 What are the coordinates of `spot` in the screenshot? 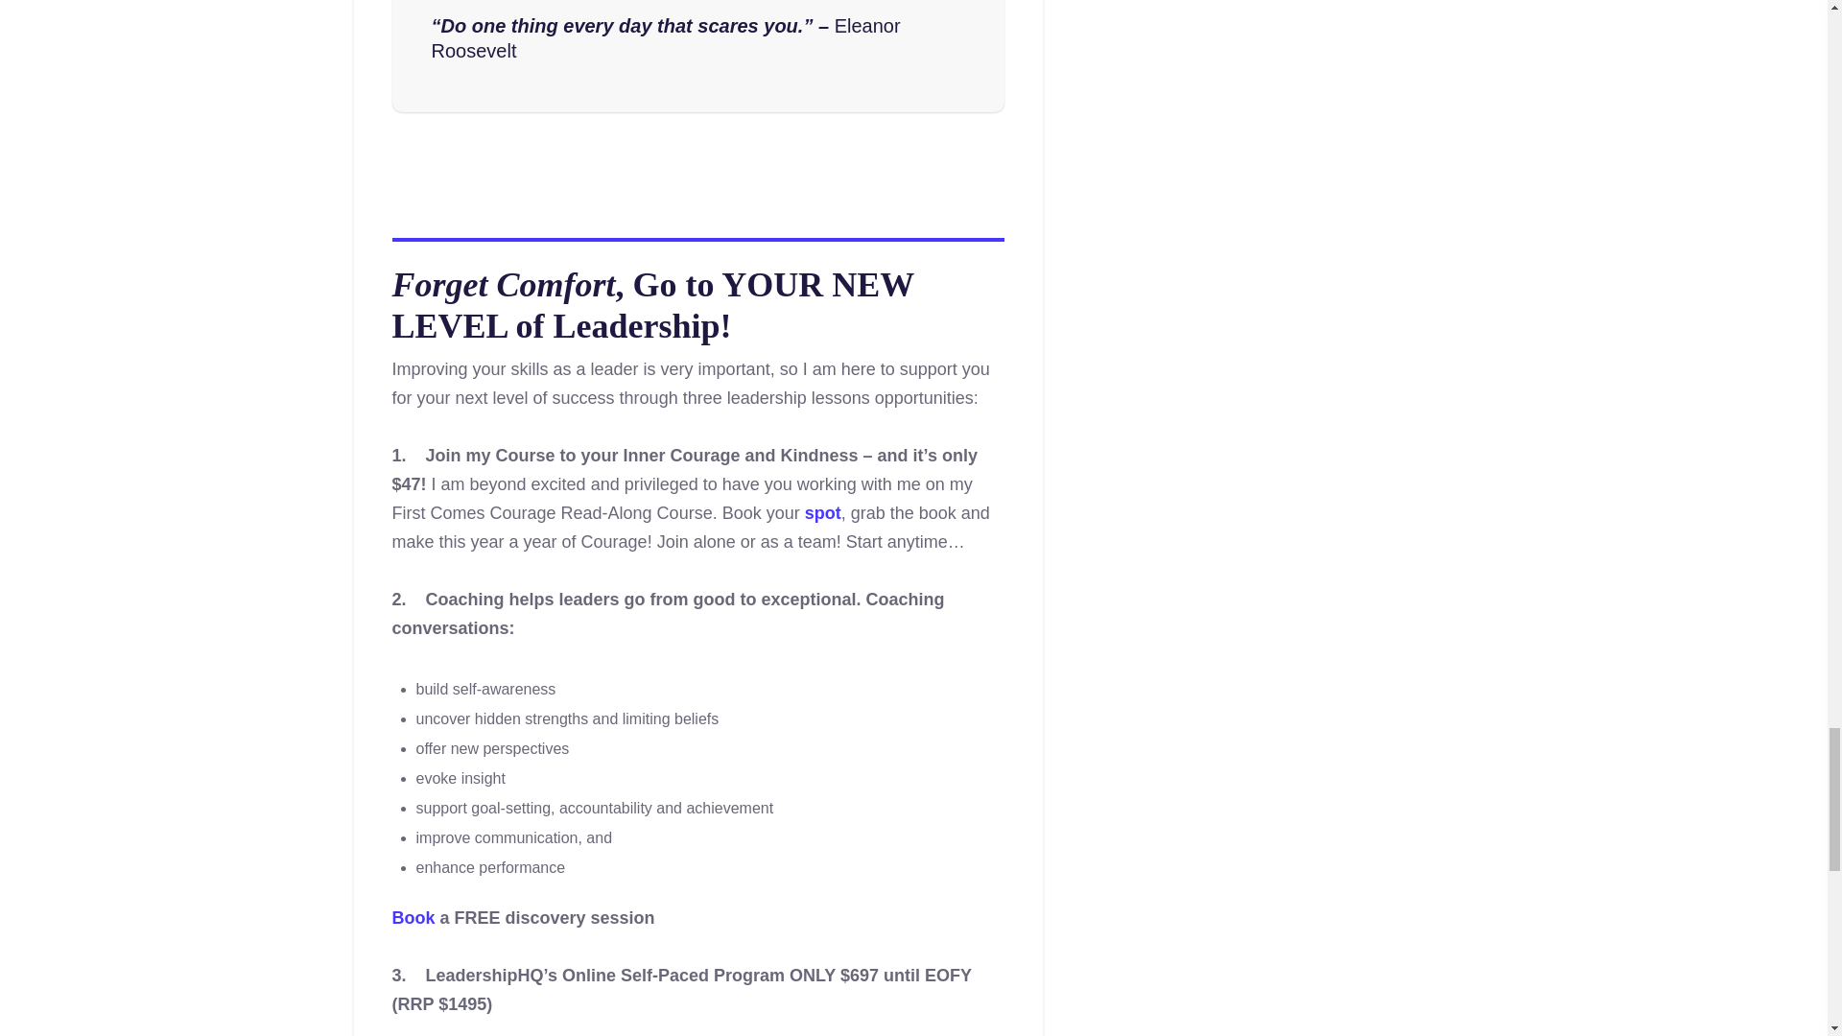 It's located at (823, 512).